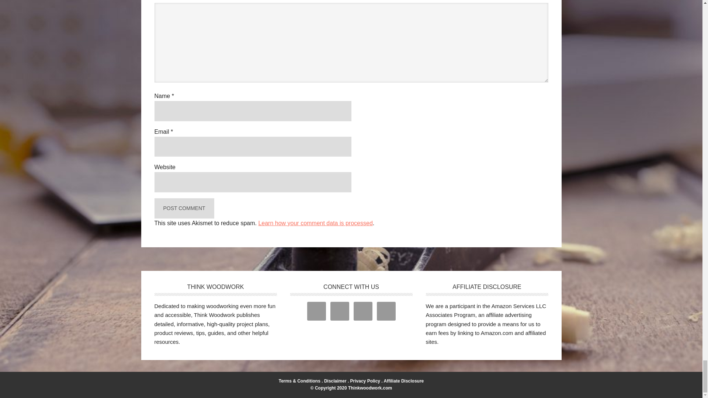  What do you see at coordinates (184, 208) in the screenshot?
I see `Post Comment` at bounding box center [184, 208].